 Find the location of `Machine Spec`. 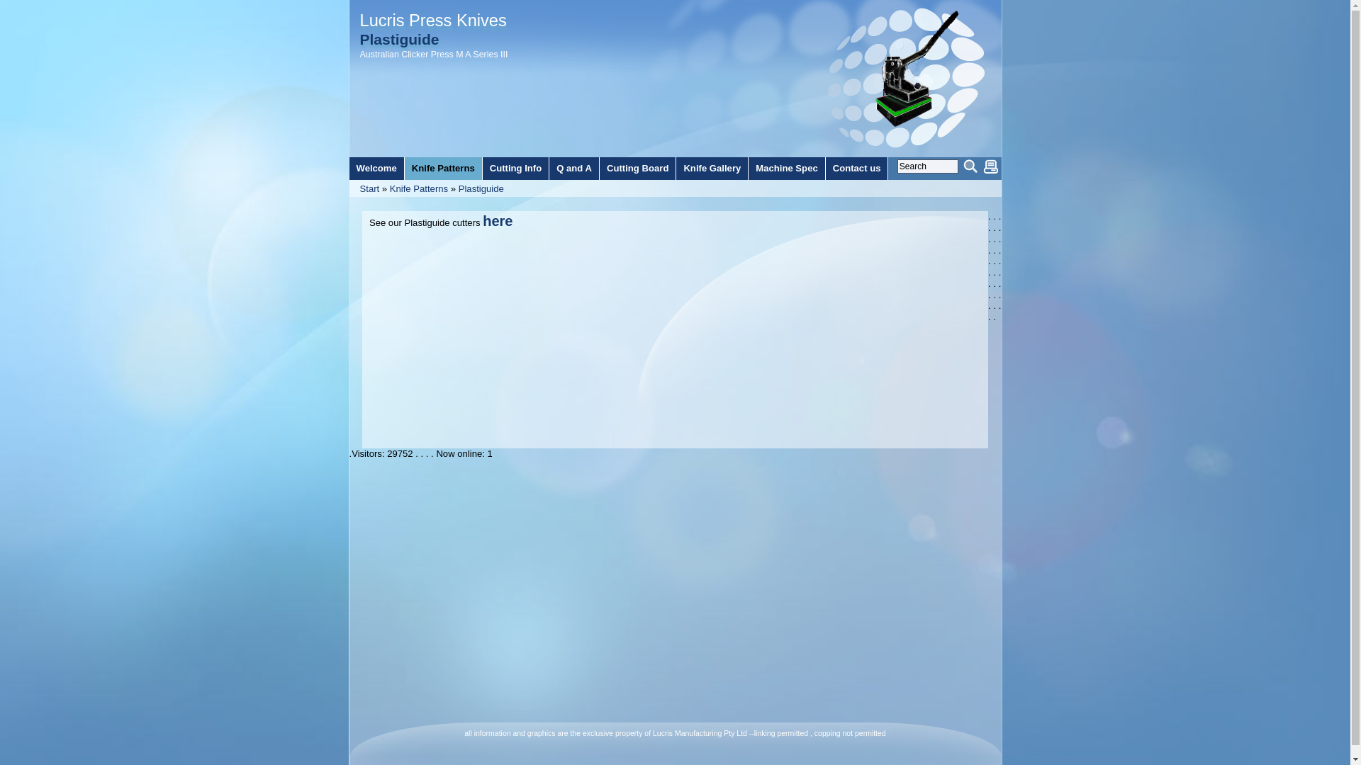

Machine Spec is located at coordinates (787, 169).